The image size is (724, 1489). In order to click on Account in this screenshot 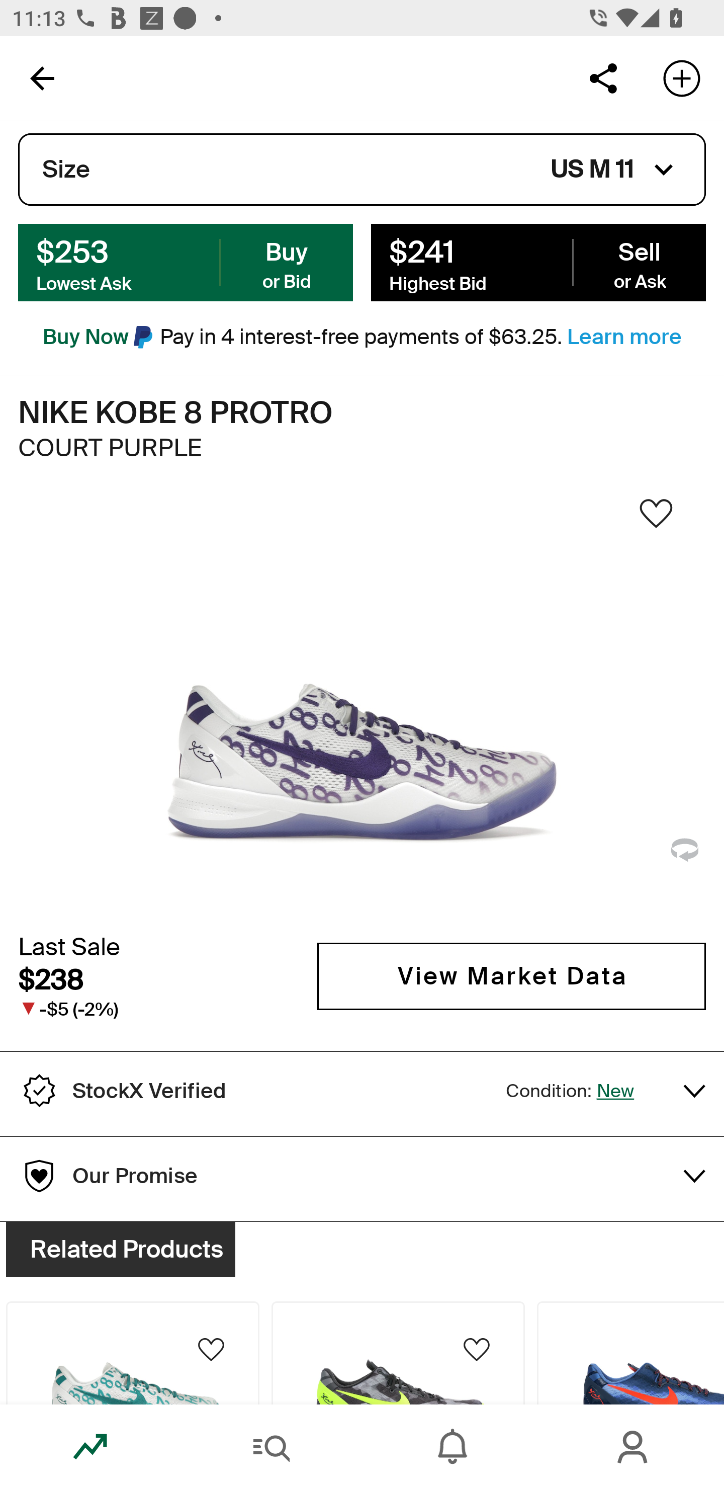, I will do `click(633, 1447)`.